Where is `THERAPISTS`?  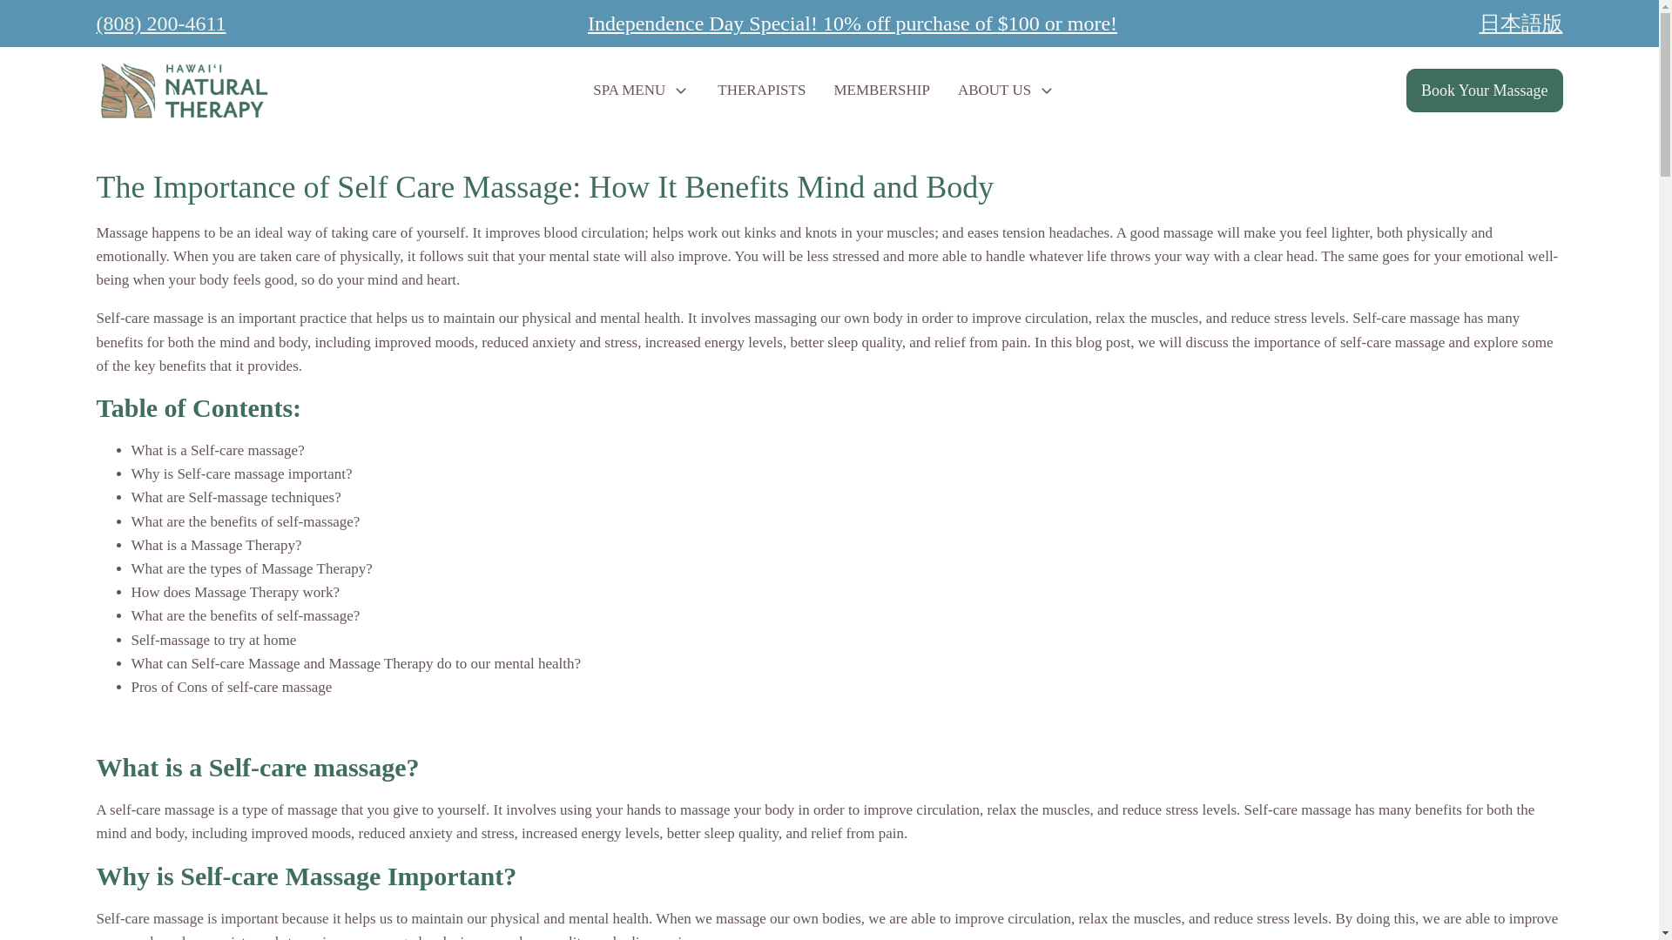
THERAPISTS is located at coordinates (761, 90).